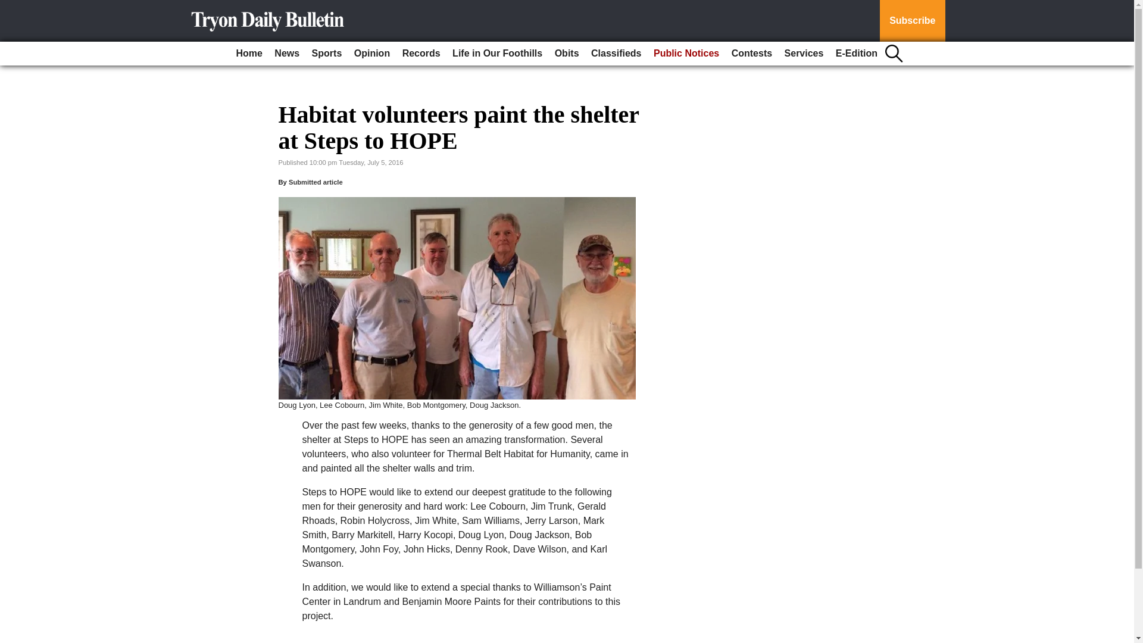 Image resolution: width=1143 pixels, height=643 pixels. What do you see at coordinates (316, 182) in the screenshot?
I see `Submitted article` at bounding box center [316, 182].